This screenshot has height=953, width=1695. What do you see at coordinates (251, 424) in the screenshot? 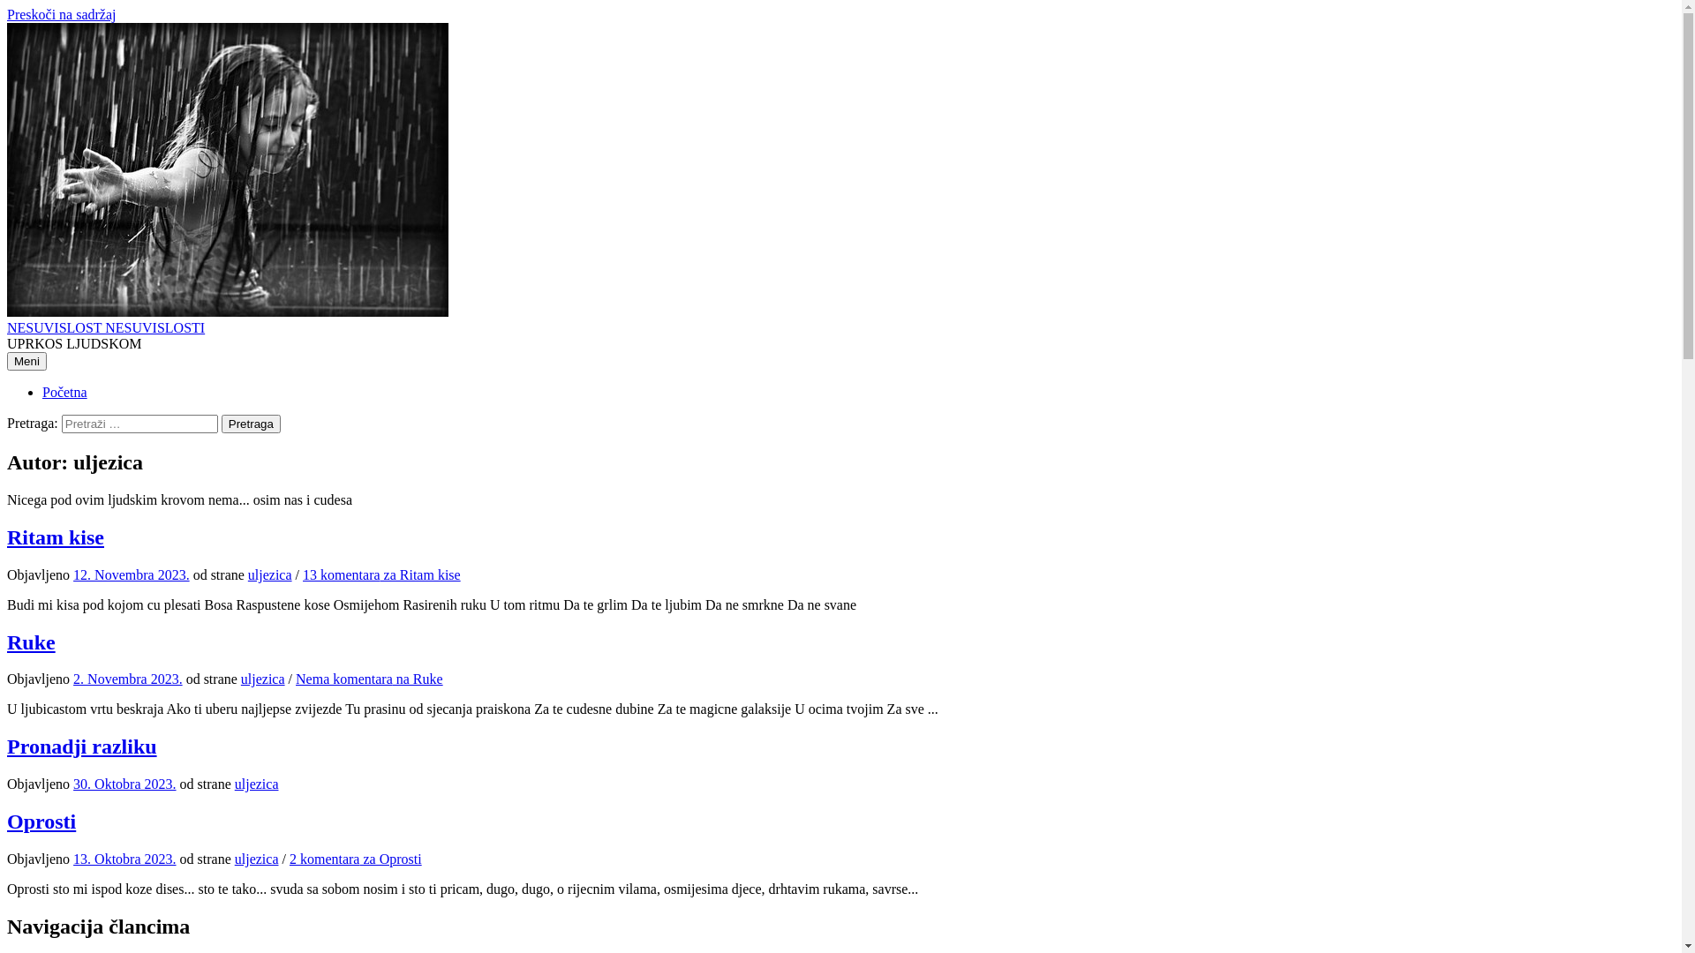
I see `Pretraga` at bounding box center [251, 424].